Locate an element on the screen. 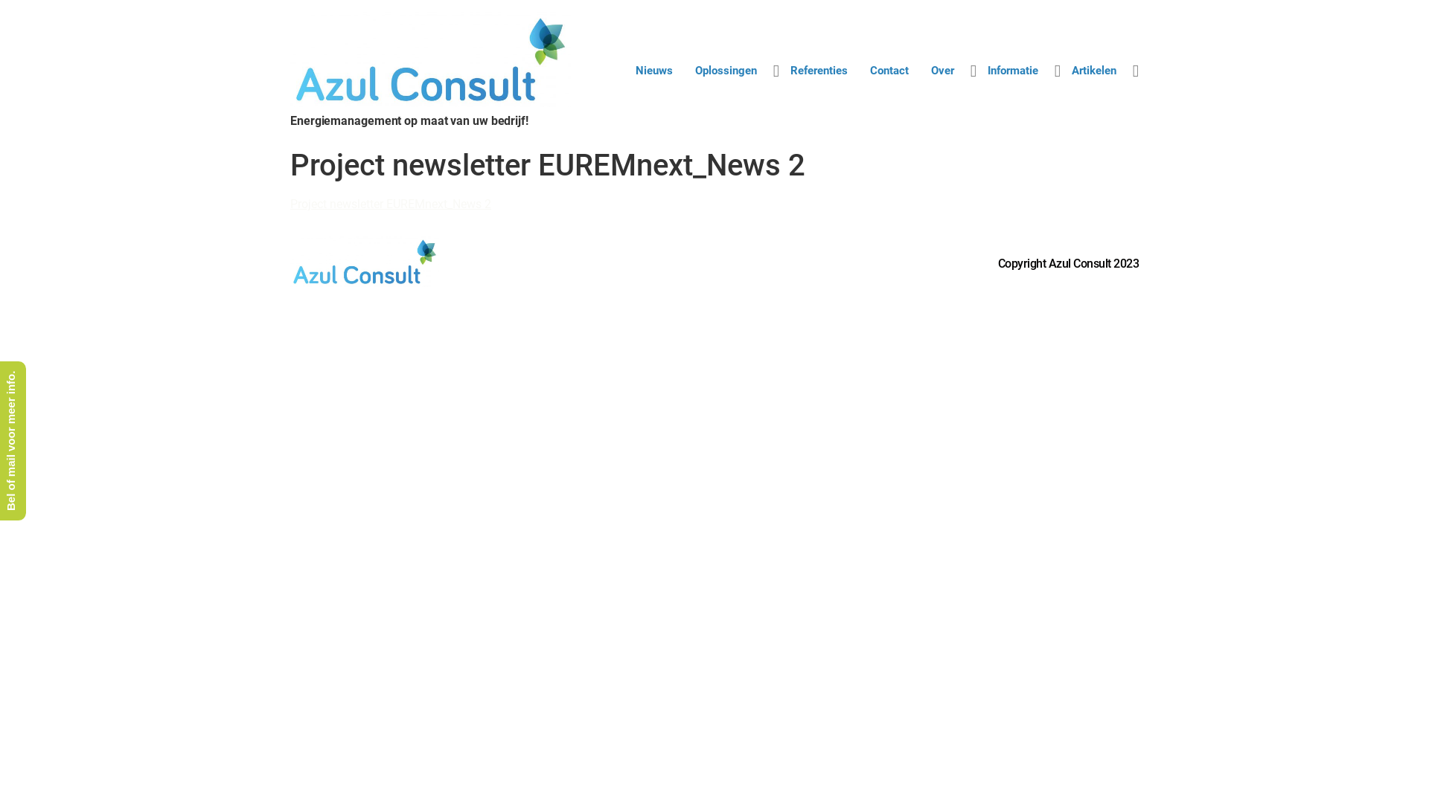  Oplossingen is located at coordinates (726, 71).